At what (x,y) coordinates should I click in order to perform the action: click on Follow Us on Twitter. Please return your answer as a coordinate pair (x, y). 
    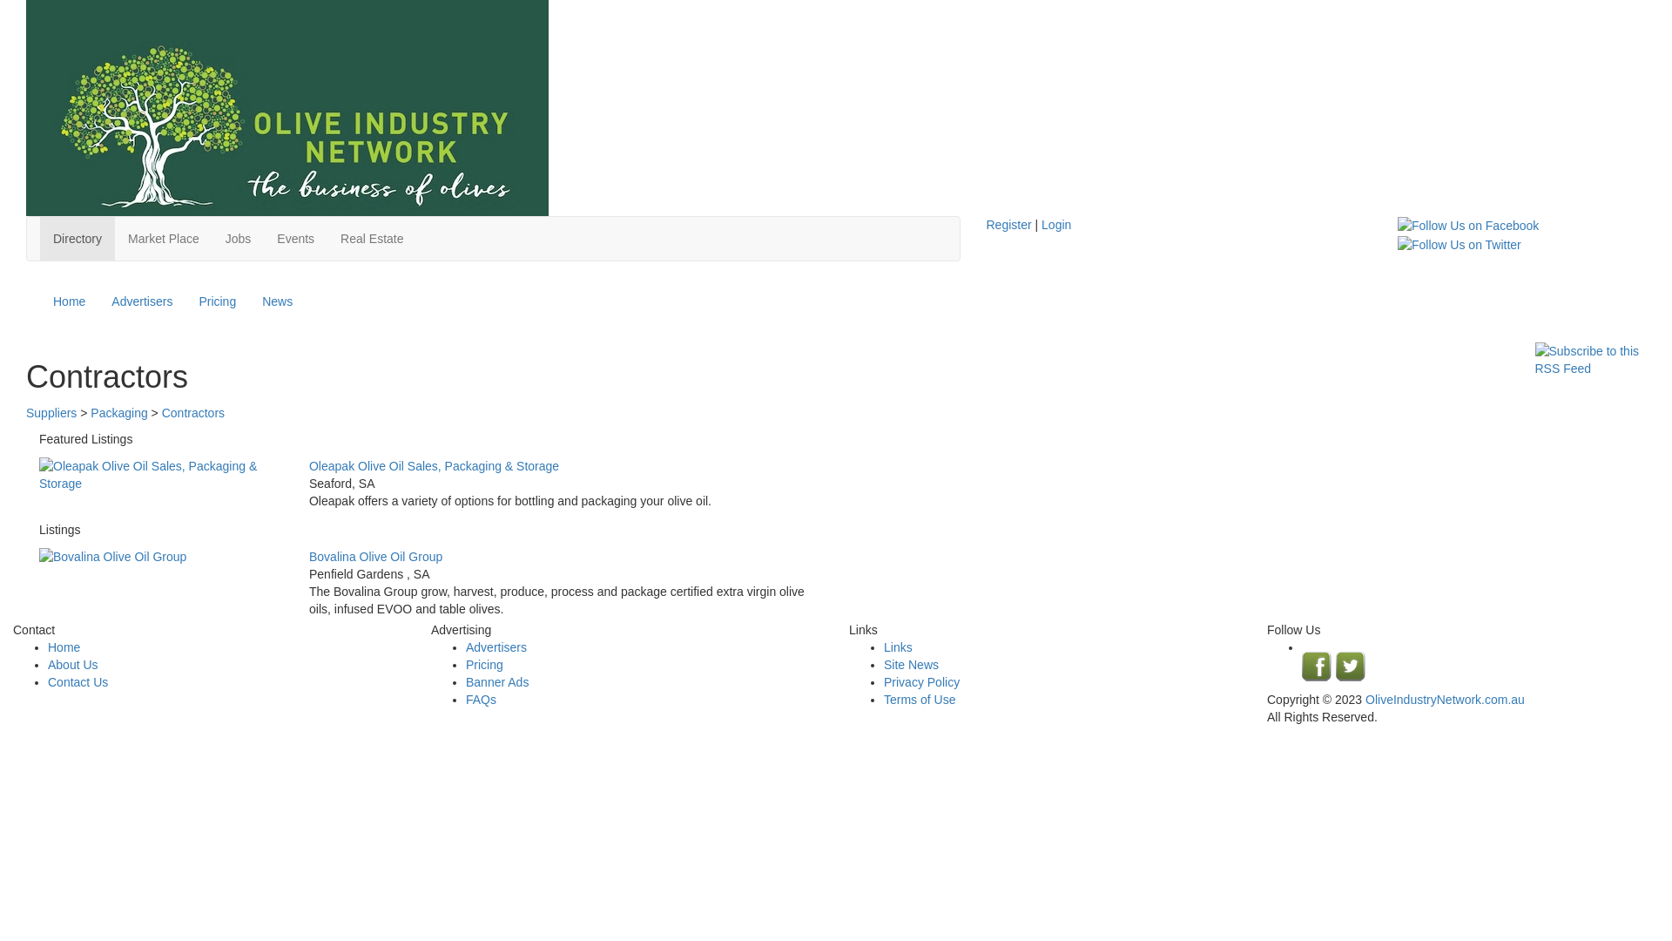
    Looking at the image, I should click on (1460, 245).